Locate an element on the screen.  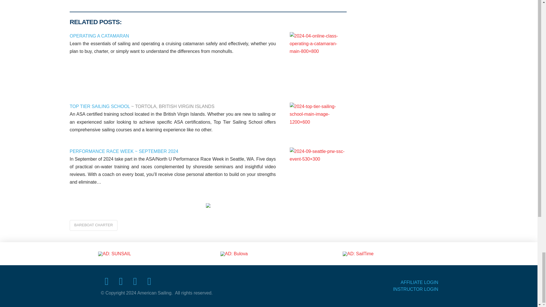
2024 PRW Seattle is located at coordinates (318, 163).